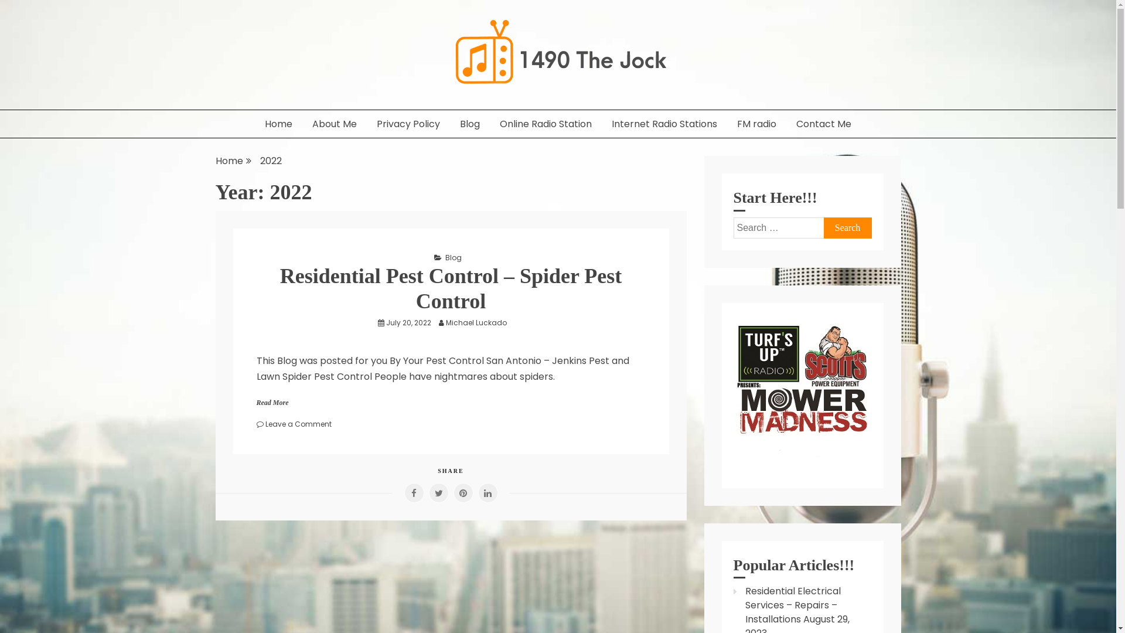 This screenshot has width=1125, height=633. I want to click on Home, so click(230, 161).